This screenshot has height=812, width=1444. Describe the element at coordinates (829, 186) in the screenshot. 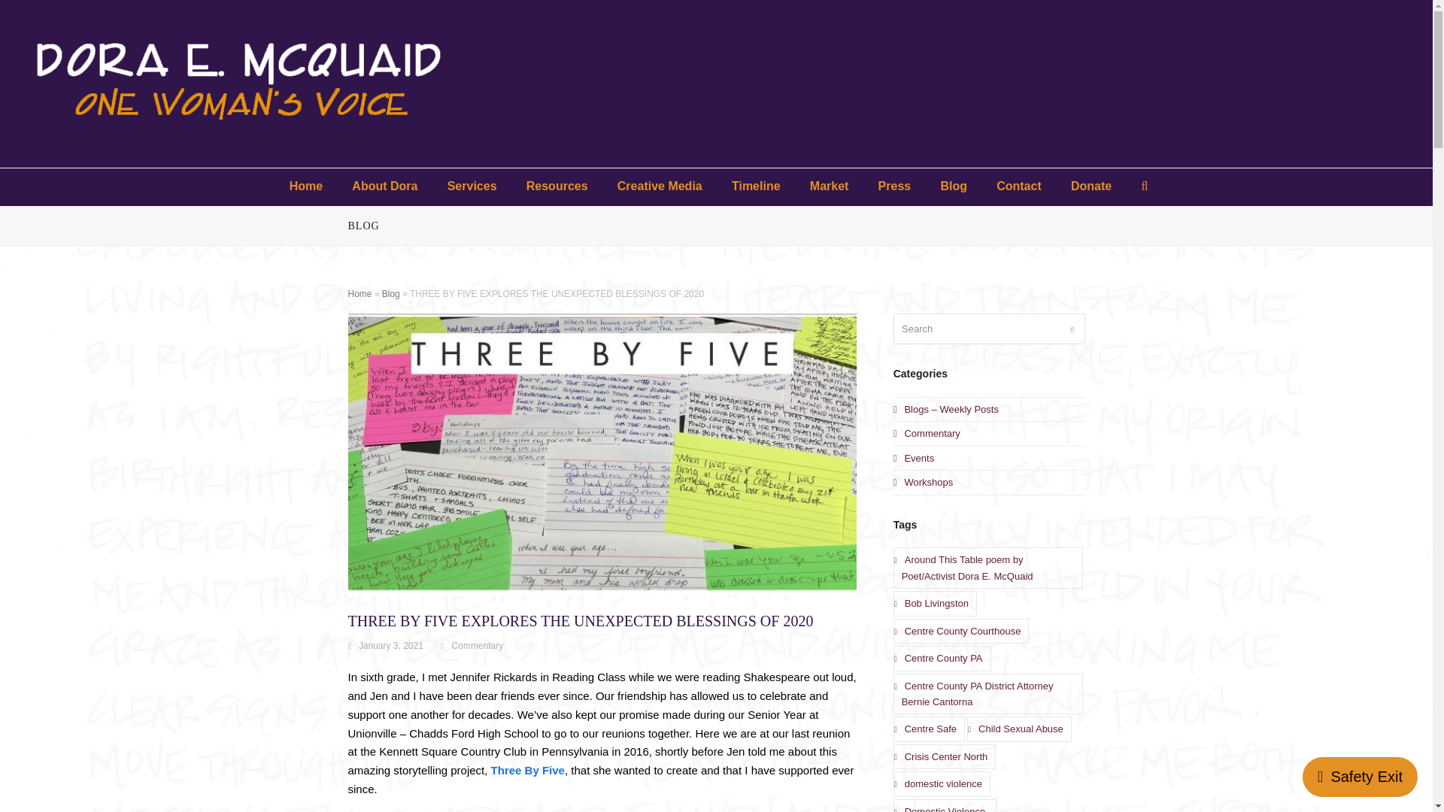

I see `Market` at that location.